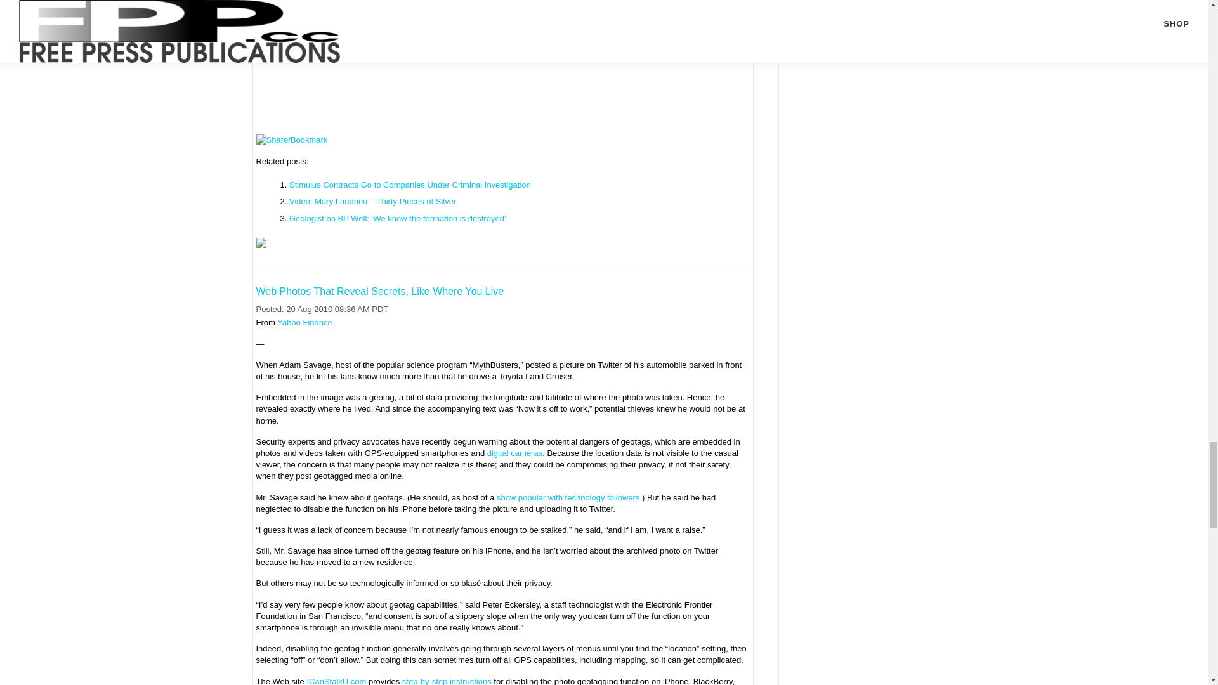 Image resolution: width=1218 pixels, height=685 pixels. What do you see at coordinates (514, 453) in the screenshot?
I see `digital cameras` at bounding box center [514, 453].